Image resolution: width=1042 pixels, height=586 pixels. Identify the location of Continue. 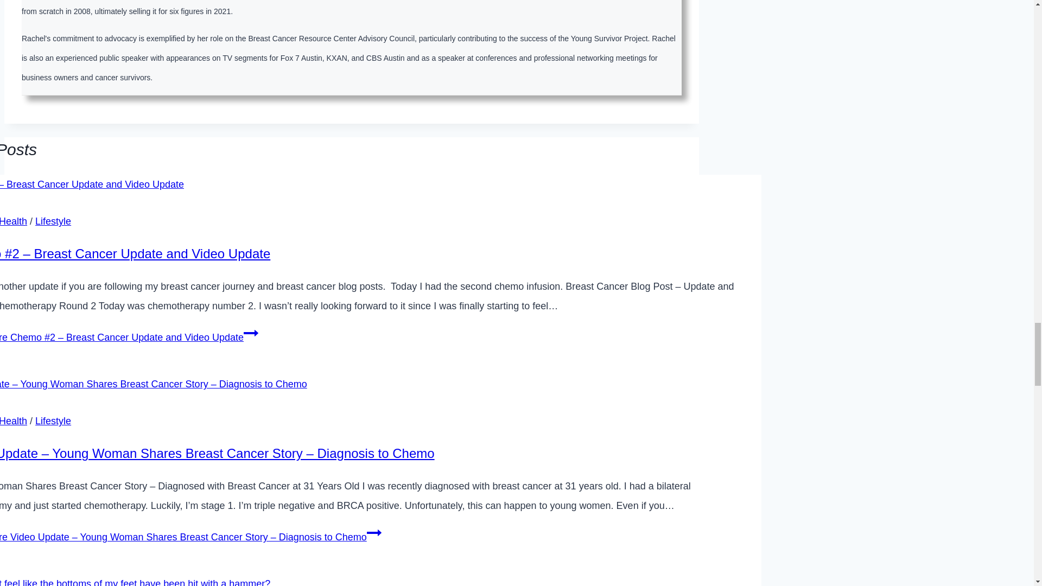
(373, 532).